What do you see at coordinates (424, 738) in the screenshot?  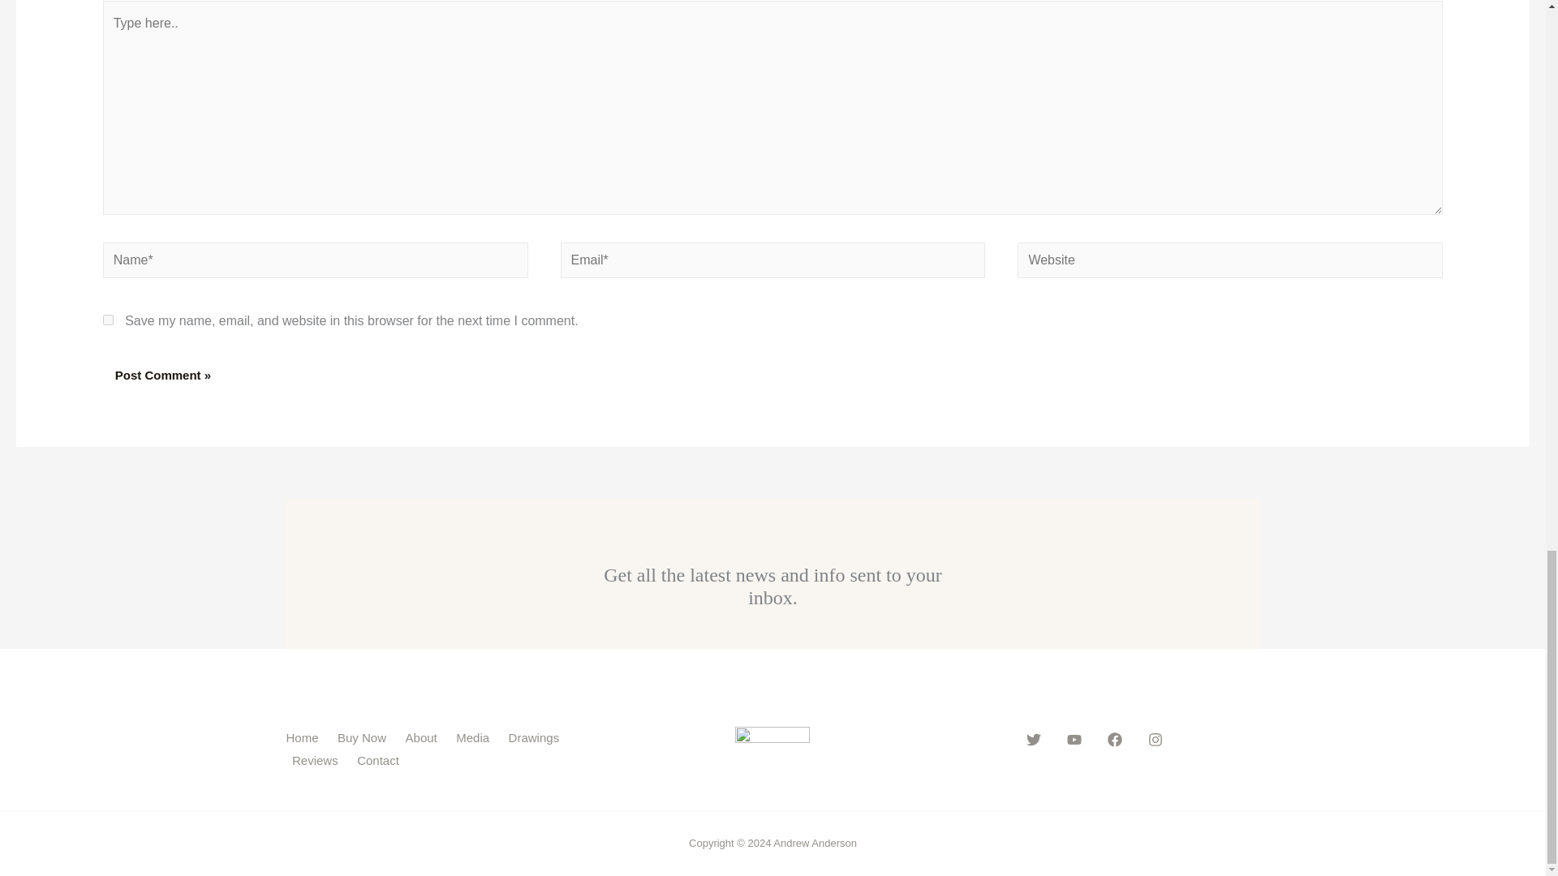 I see `About` at bounding box center [424, 738].